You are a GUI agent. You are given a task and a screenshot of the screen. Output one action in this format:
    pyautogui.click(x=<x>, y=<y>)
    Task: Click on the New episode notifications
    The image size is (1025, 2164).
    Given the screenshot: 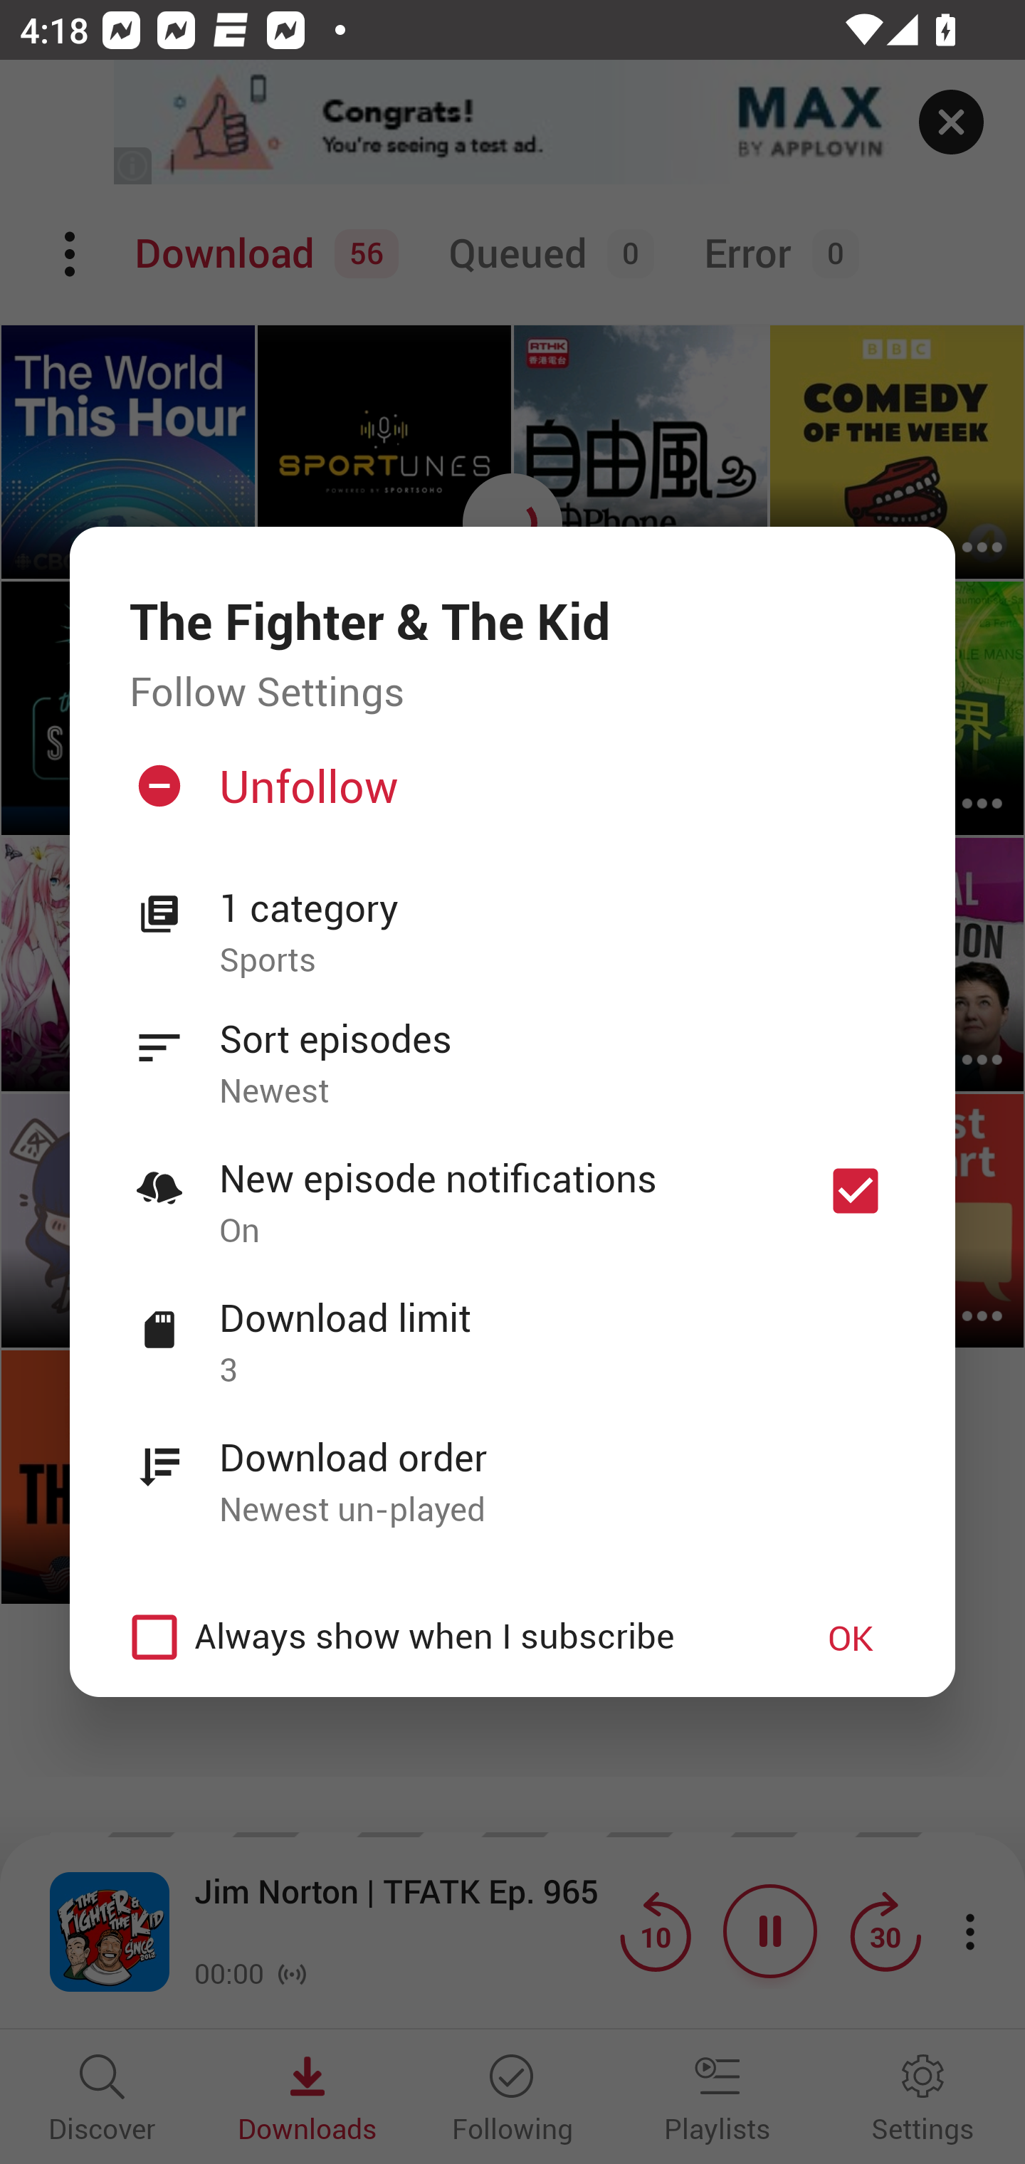 What is the action you would take?
    pyautogui.click(x=856, y=1191)
    